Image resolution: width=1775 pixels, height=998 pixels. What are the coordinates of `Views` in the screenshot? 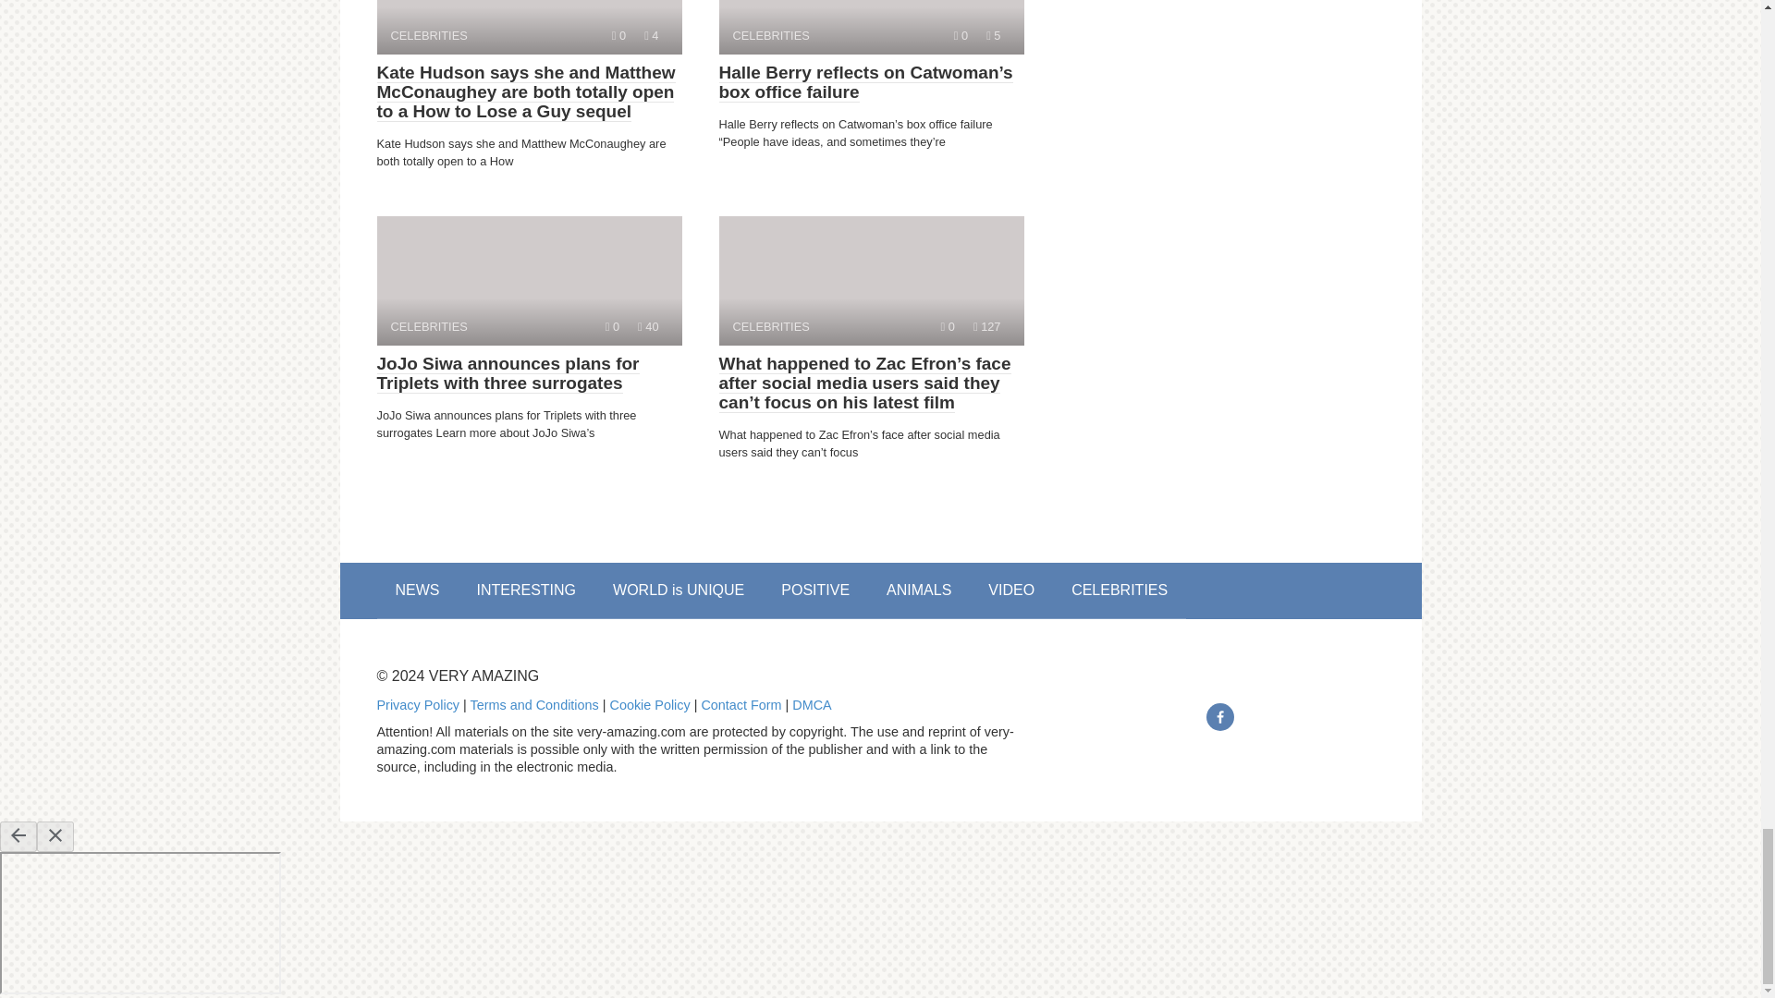 It's located at (947, 325).